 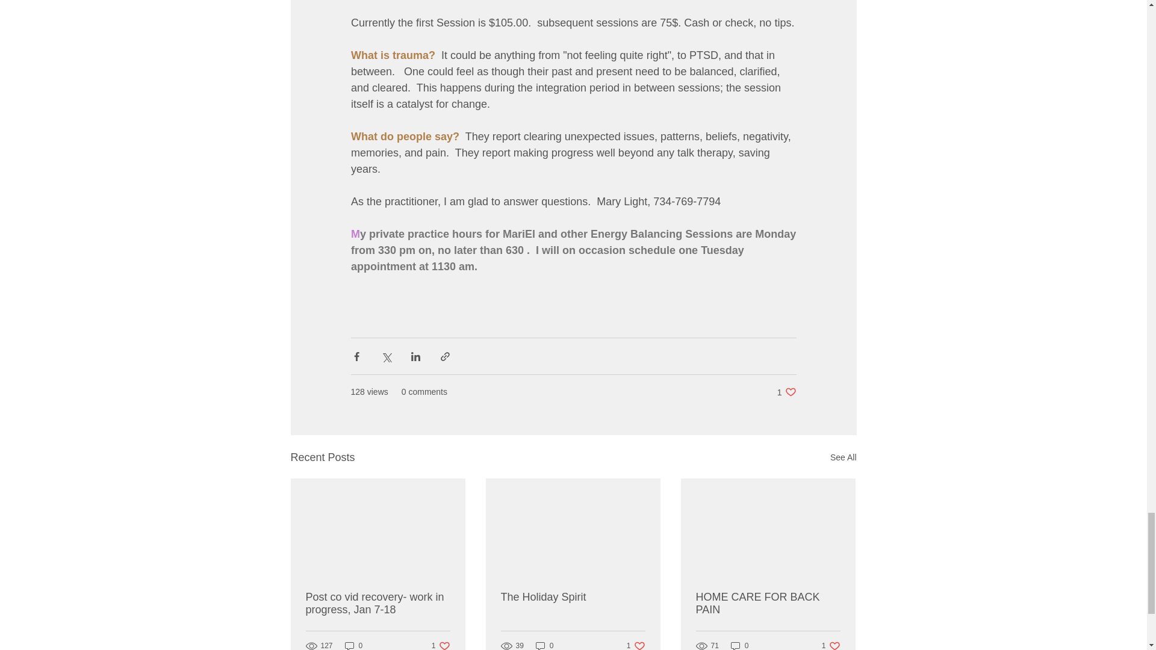 I want to click on 0, so click(x=786, y=391).